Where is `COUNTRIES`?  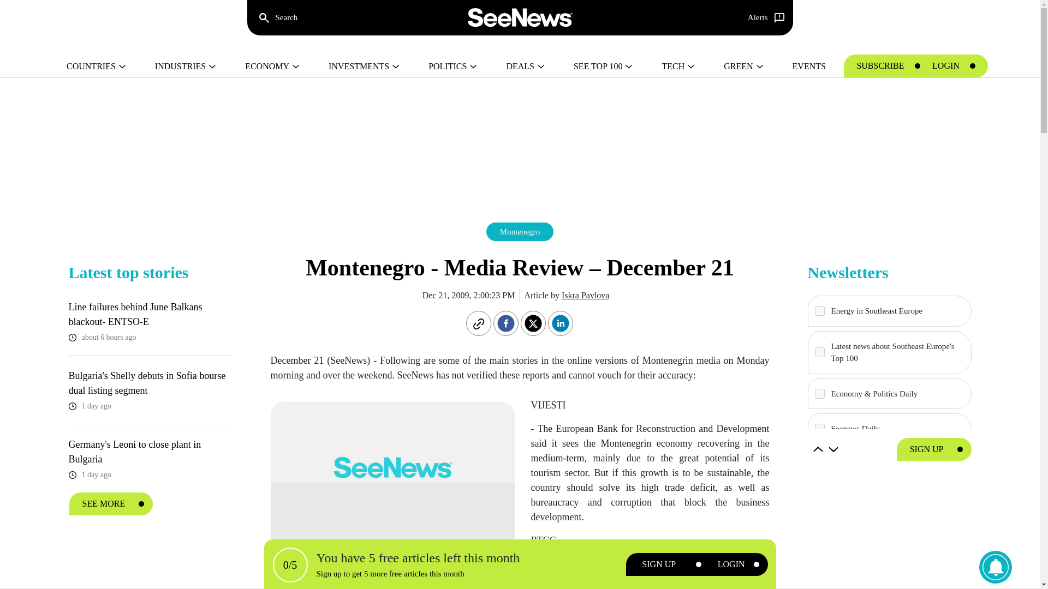 COUNTRIES is located at coordinates (96, 67).